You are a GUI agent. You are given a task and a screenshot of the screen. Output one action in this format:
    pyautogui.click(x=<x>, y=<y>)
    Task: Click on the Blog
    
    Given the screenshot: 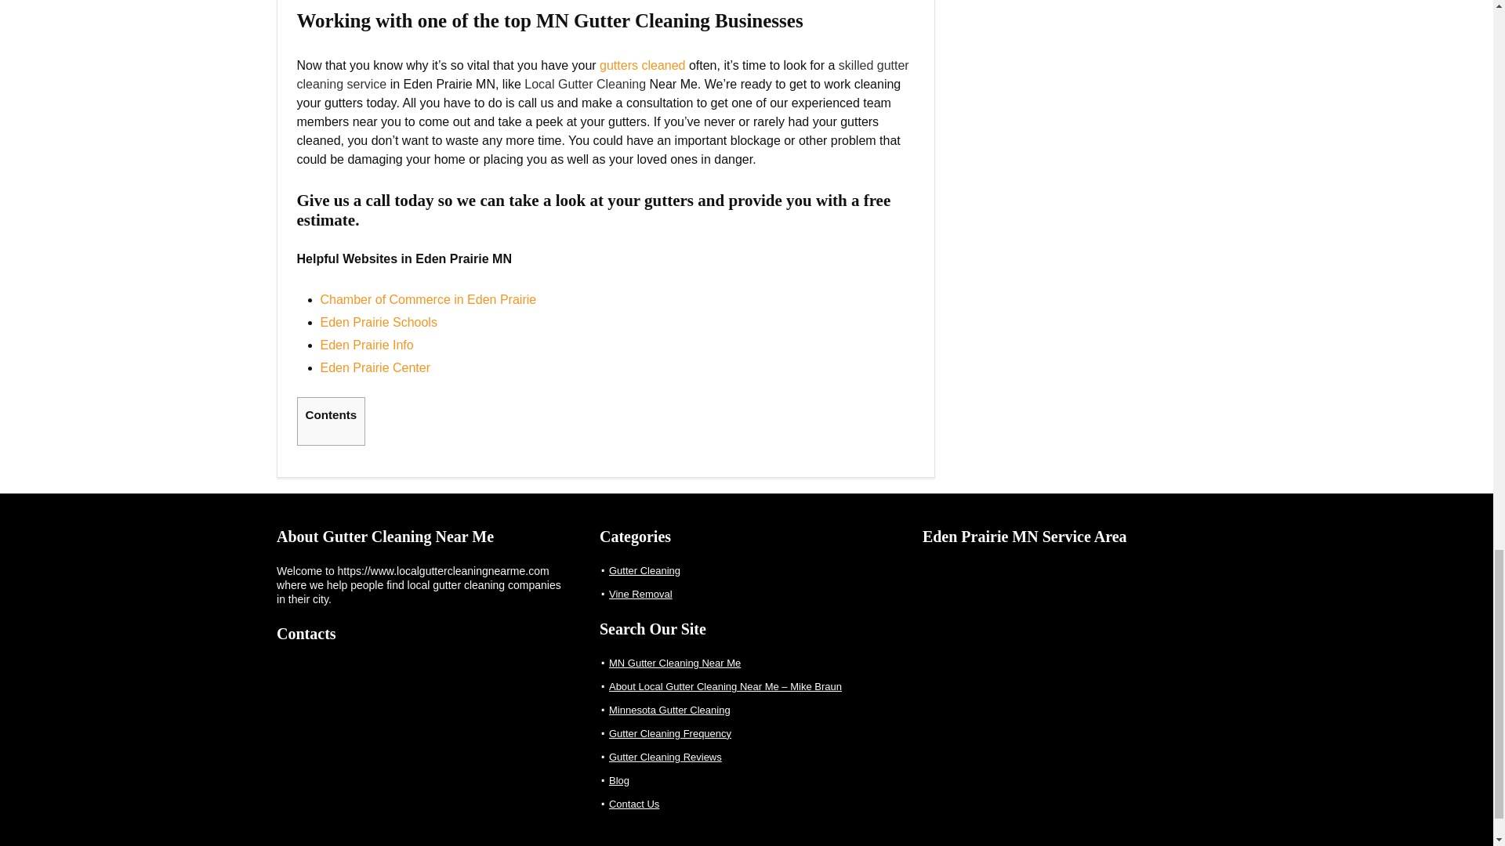 What is the action you would take?
    pyautogui.click(x=619, y=780)
    